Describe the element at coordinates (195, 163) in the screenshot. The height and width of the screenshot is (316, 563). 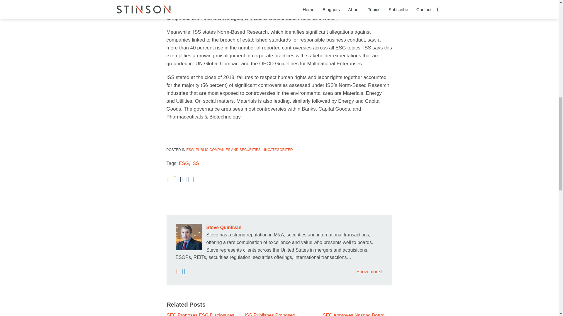
I see `ISS` at that location.